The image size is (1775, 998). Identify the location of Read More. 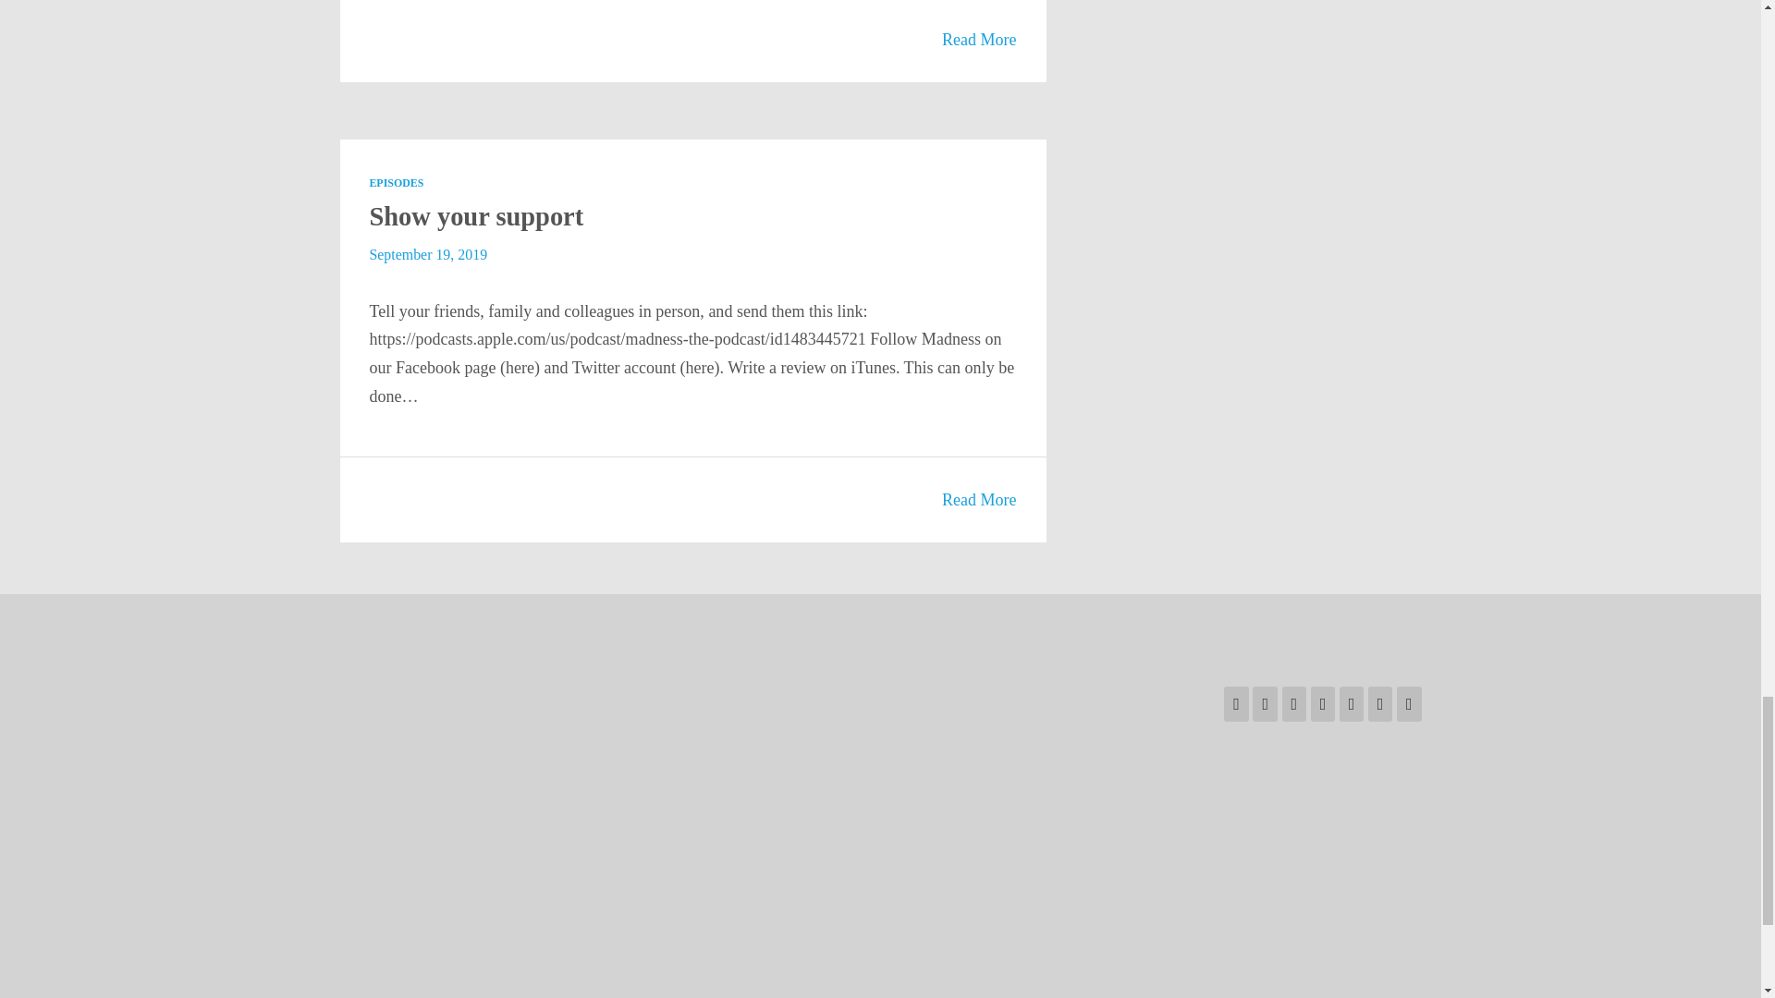
(980, 499).